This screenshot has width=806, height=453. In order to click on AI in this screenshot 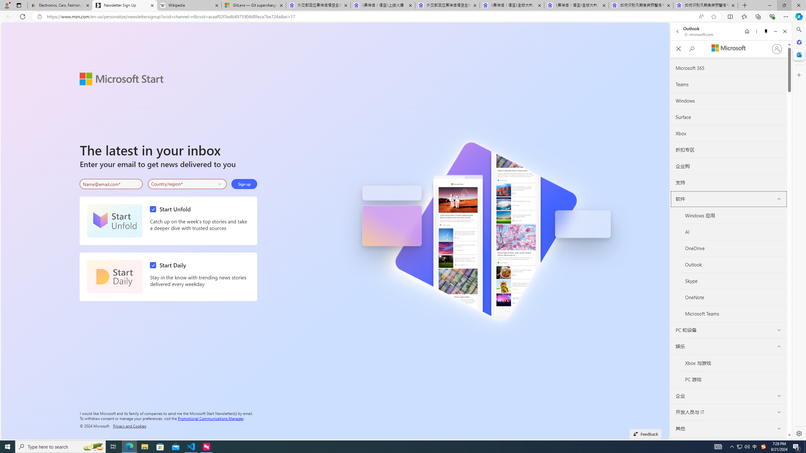, I will do `click(733, 232)`.